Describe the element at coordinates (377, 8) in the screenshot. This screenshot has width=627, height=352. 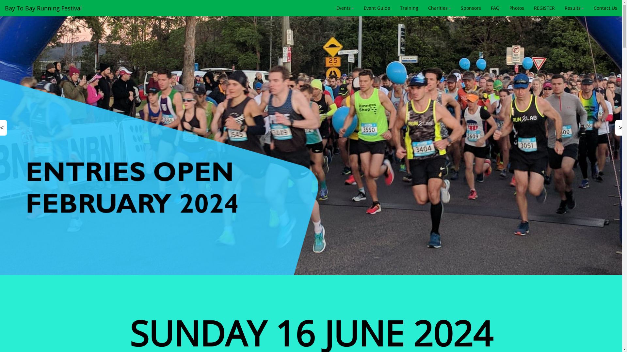
I see `Event Guide` at that location.